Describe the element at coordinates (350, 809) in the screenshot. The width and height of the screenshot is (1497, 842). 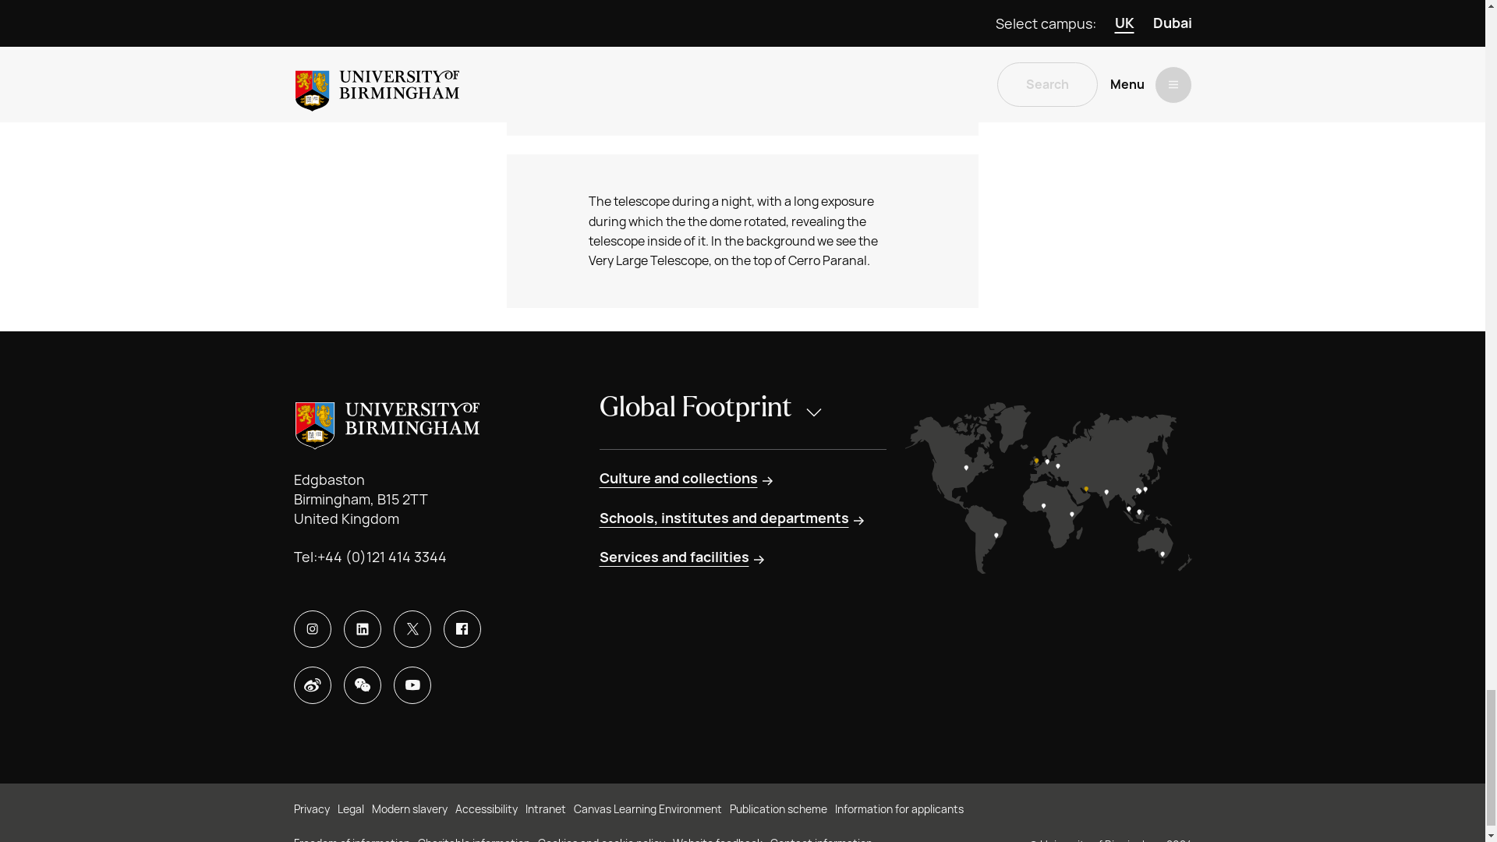
I see `Legal` at that location.